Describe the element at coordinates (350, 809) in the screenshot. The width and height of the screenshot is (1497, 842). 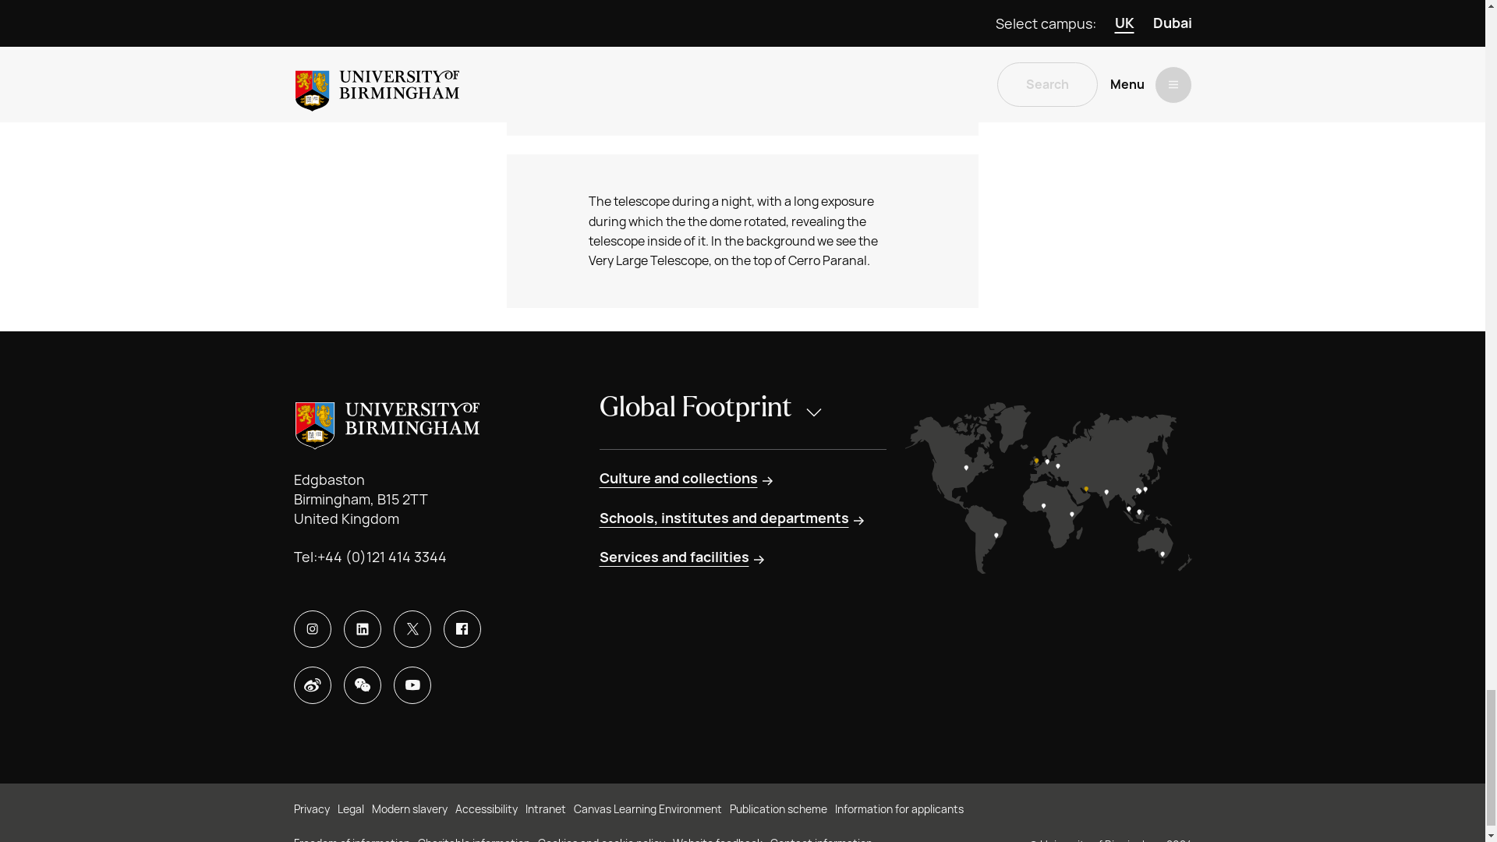
I see `Legal` at that location.